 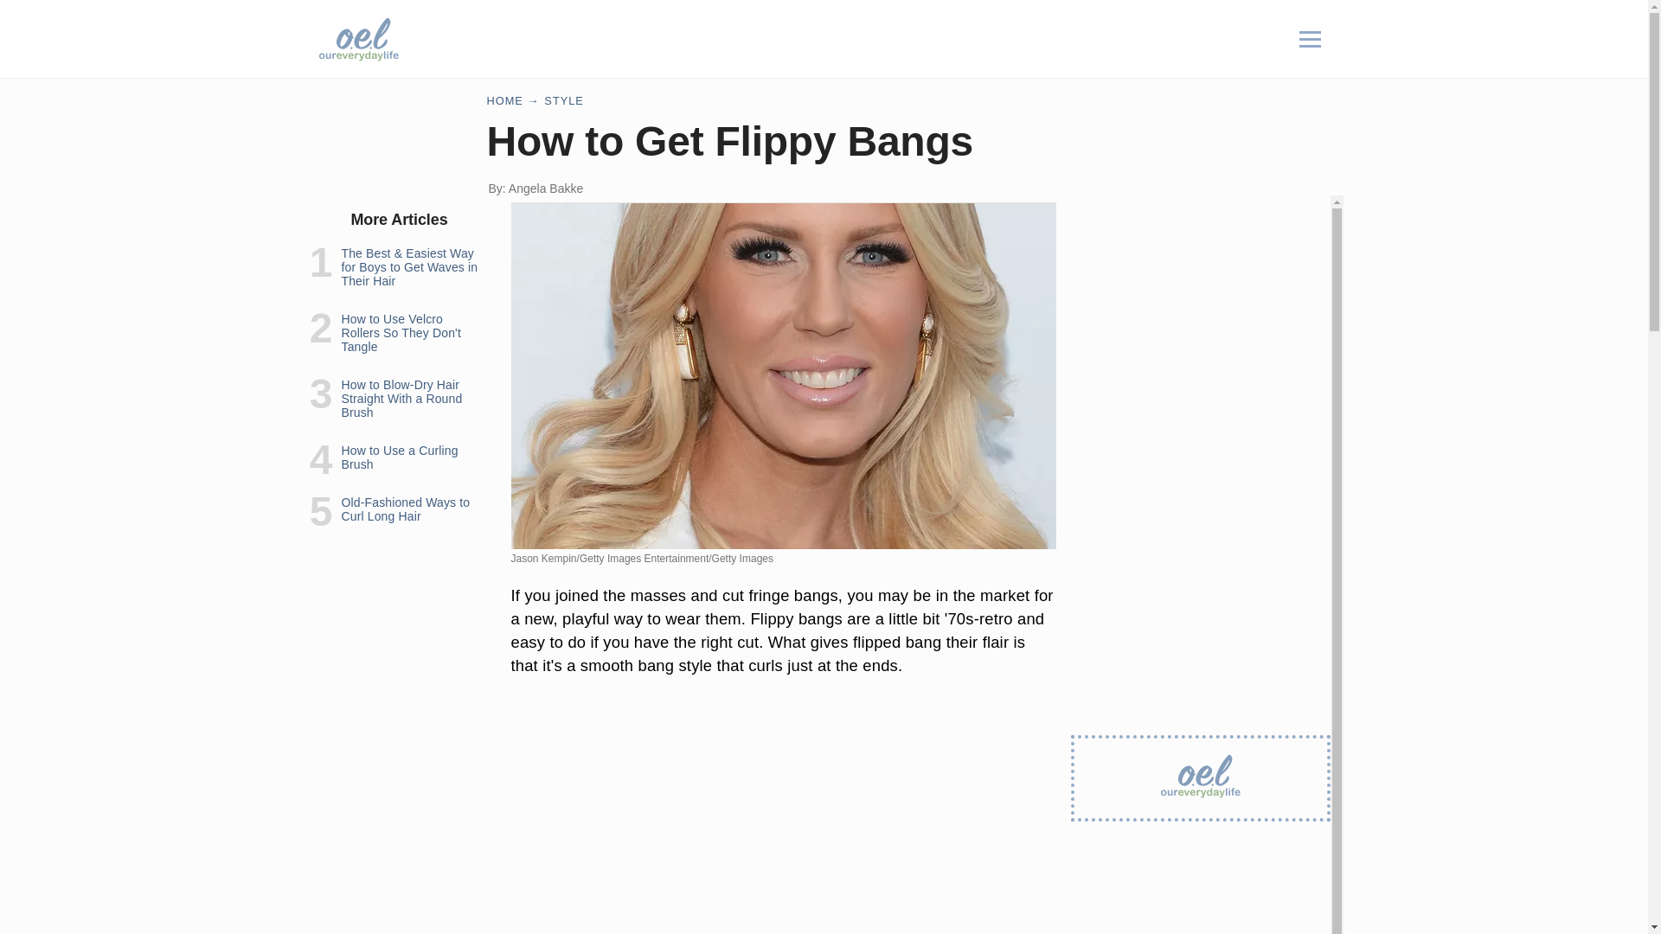 I want to click on How to Blow-Dry Hair Straight With a Round Brush, so click(x=401, y=398).